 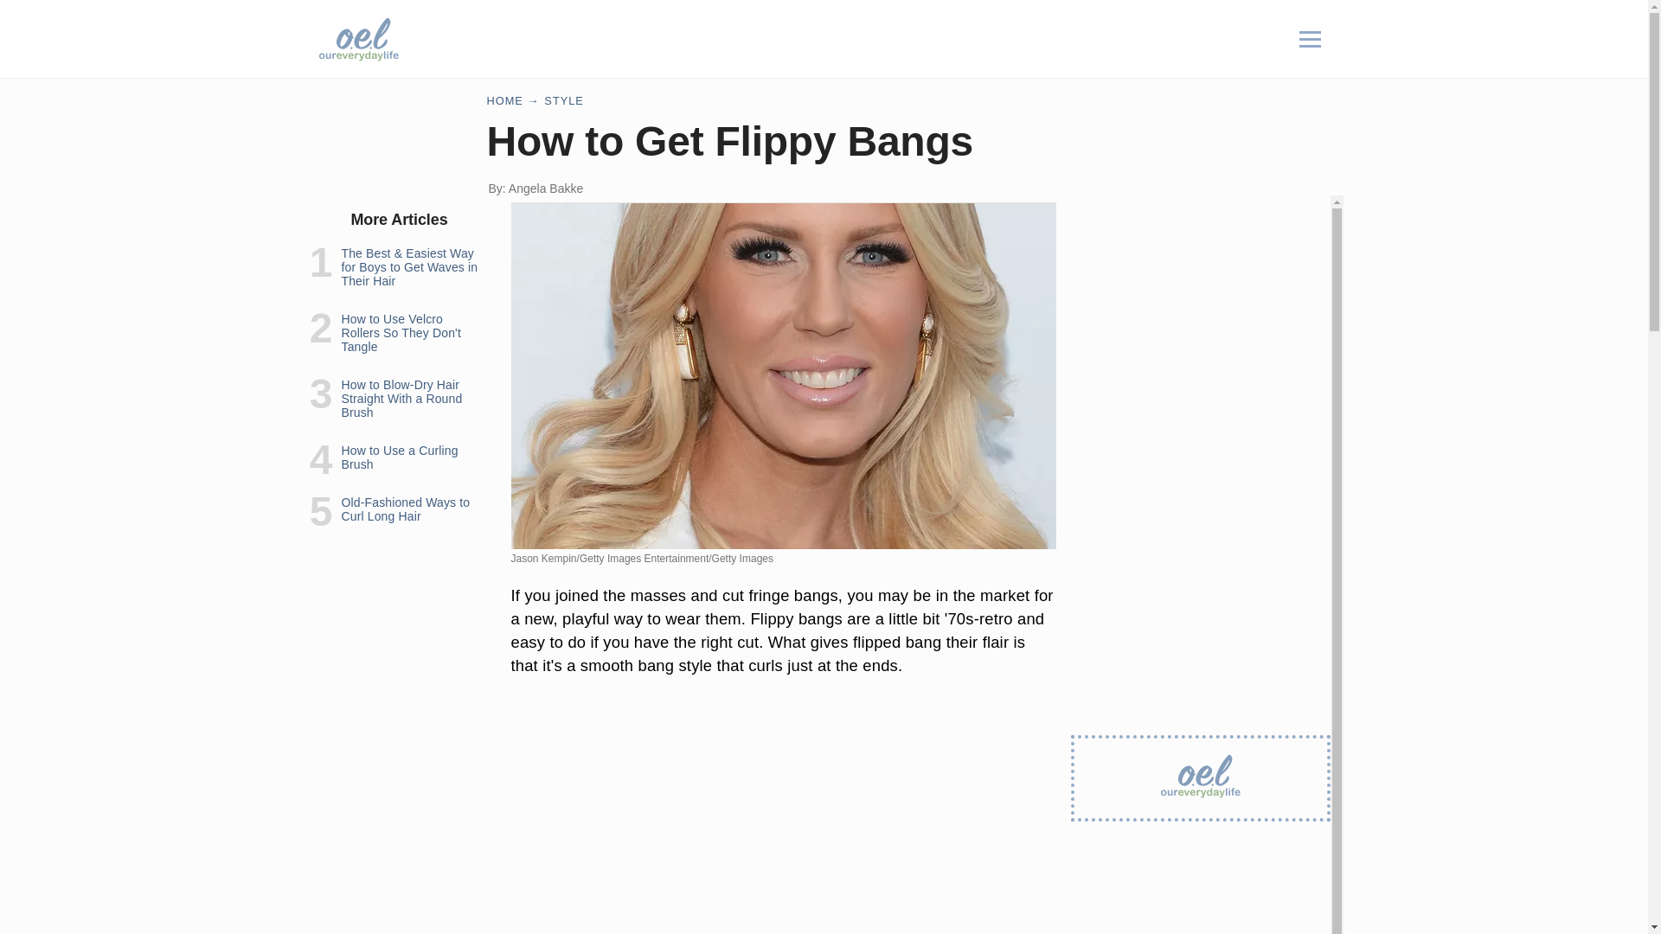 I want to click on How to Blow-Dry Hair Straight With a Round Brush, so click(x=401, y=398).